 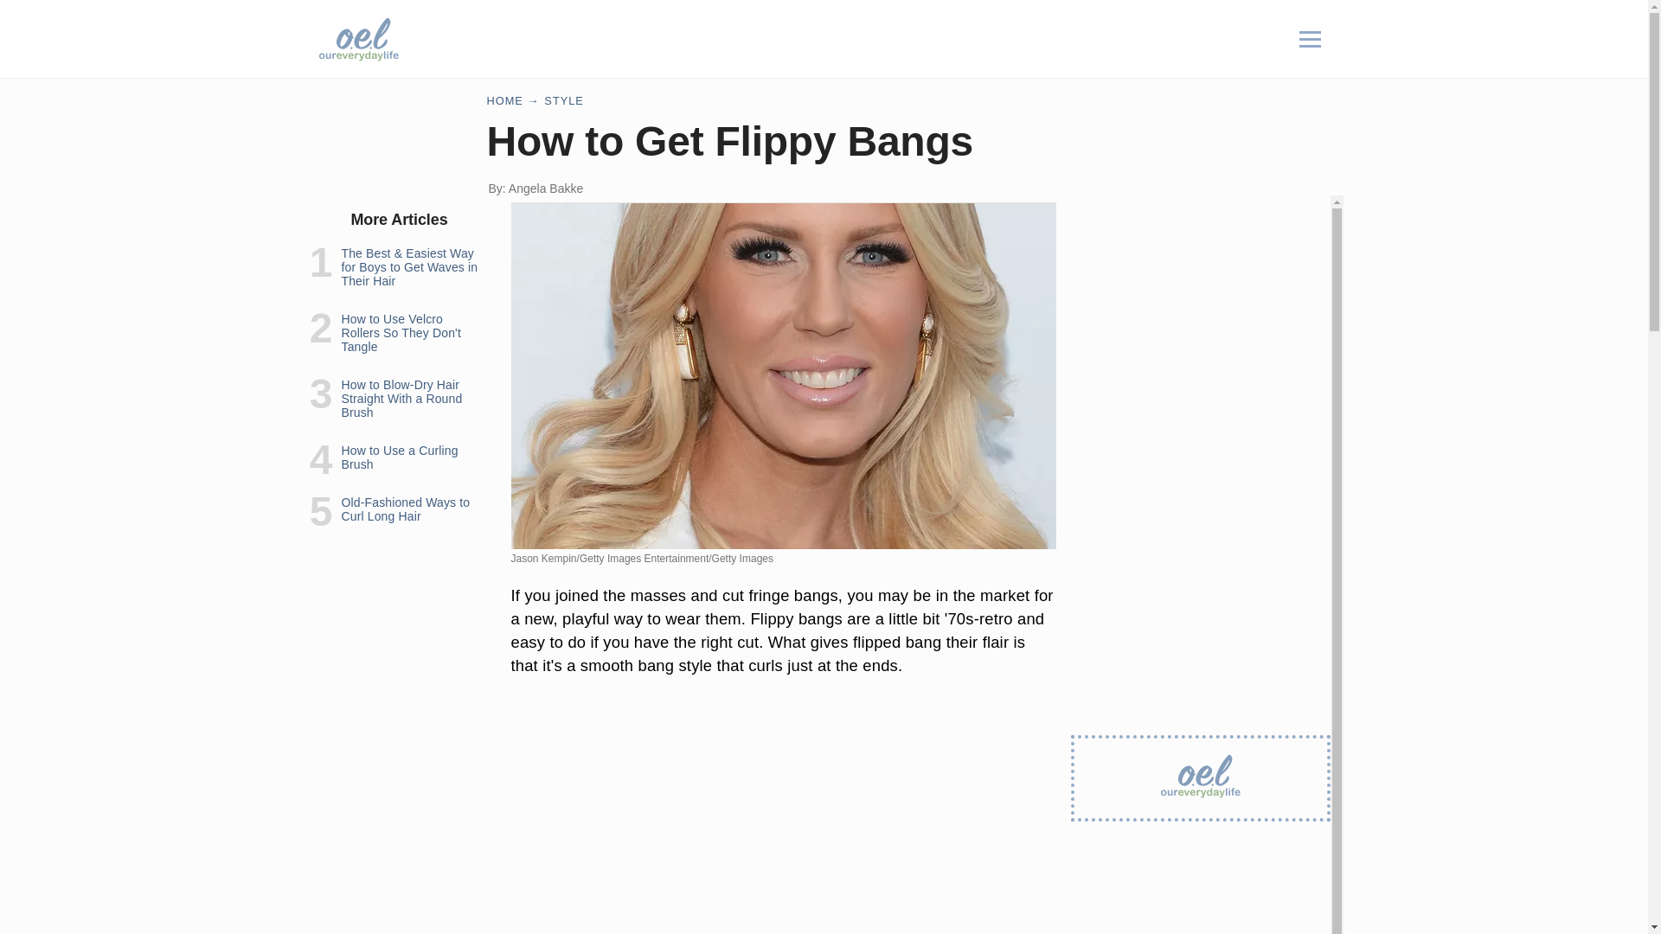 I want to click on How to Blow-Dry Hair Straight With a Round Brush, so click(x=401, y=398).